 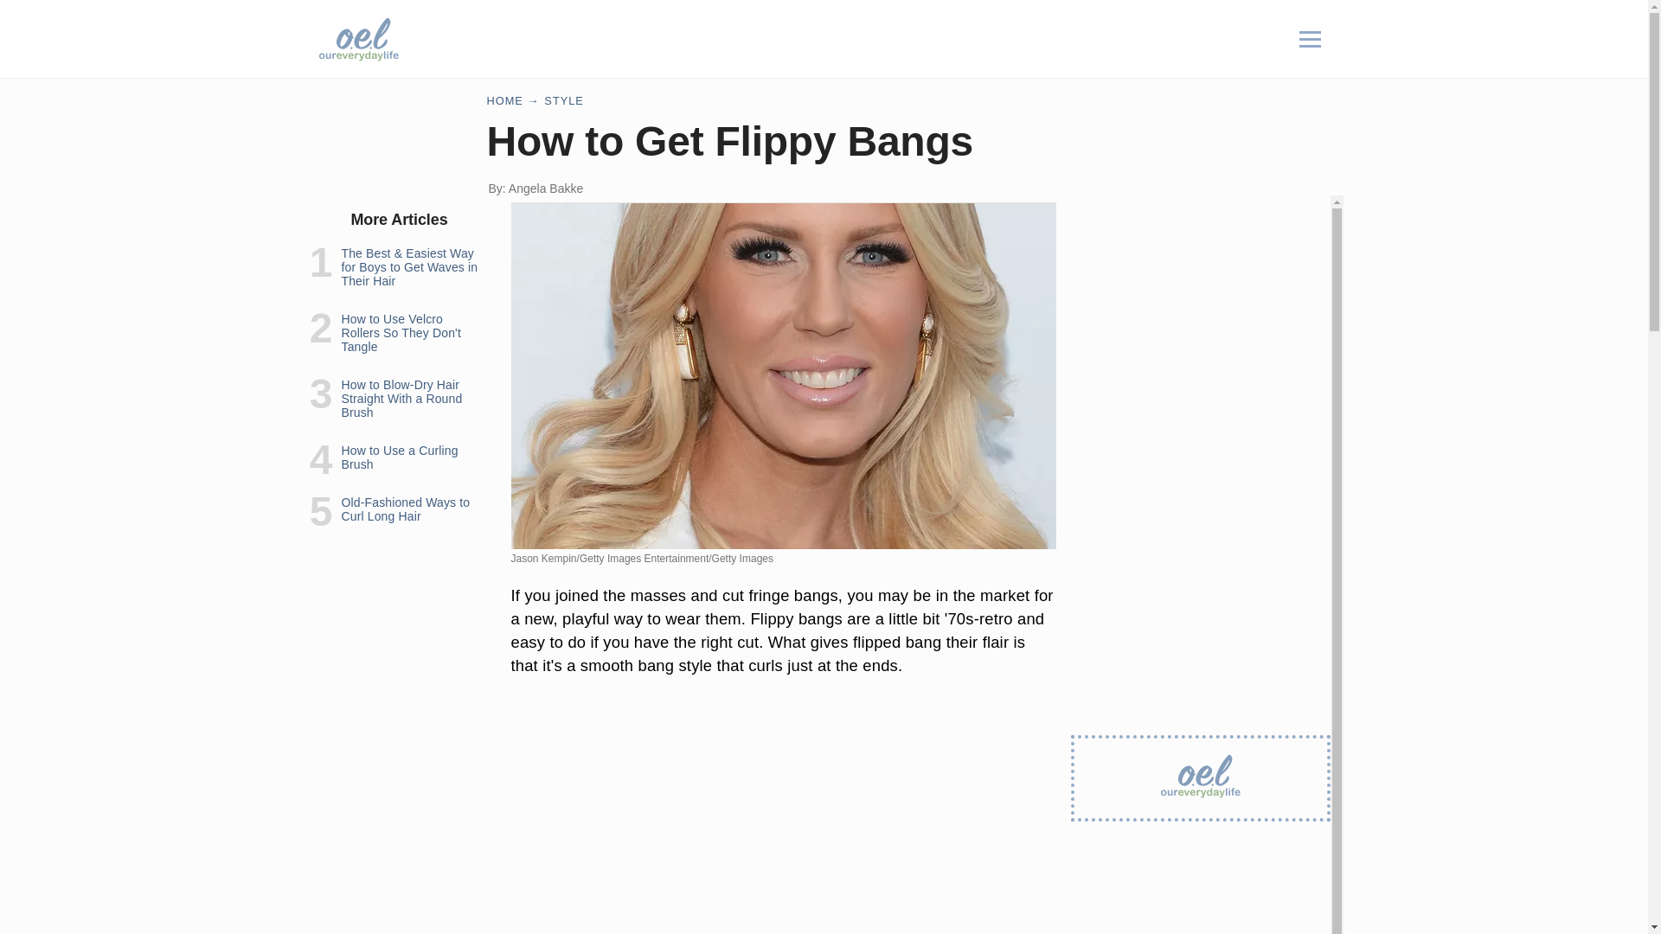 I want to click on How to Blow-Dry Hair Straight With a Round Brush, so click(x=401, y=398).